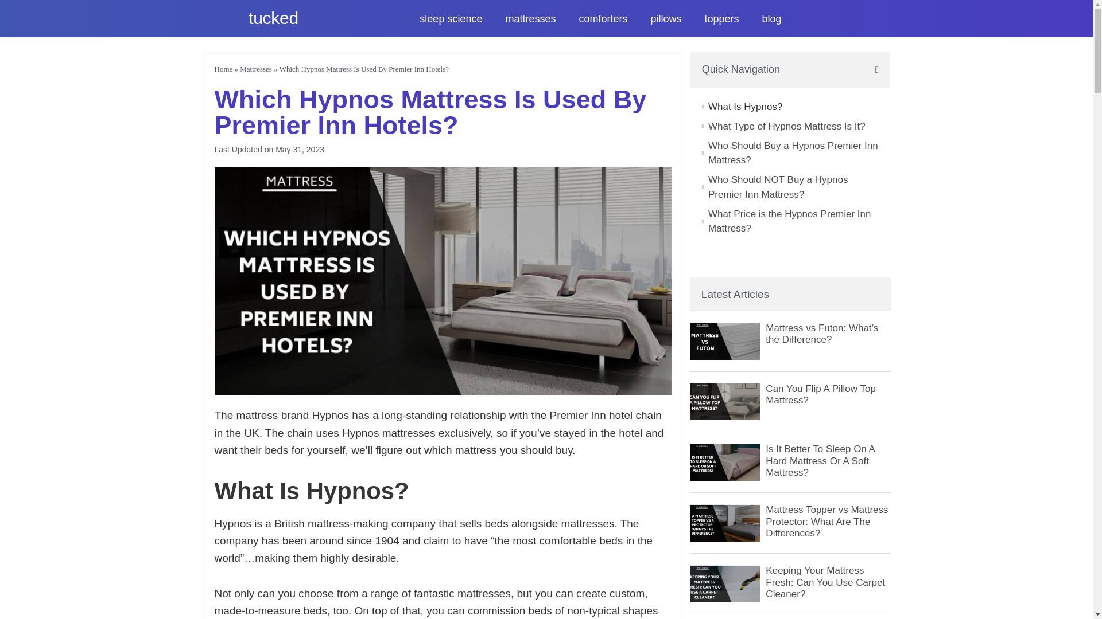 The height and width of the screenshot is (619, 1102). What do you see at coordinates (793, 187) in the screenshot?
I see `Who Should NOT Buy a Hypnos Premier Inn Mattress?` at bounding box center [793, 187].